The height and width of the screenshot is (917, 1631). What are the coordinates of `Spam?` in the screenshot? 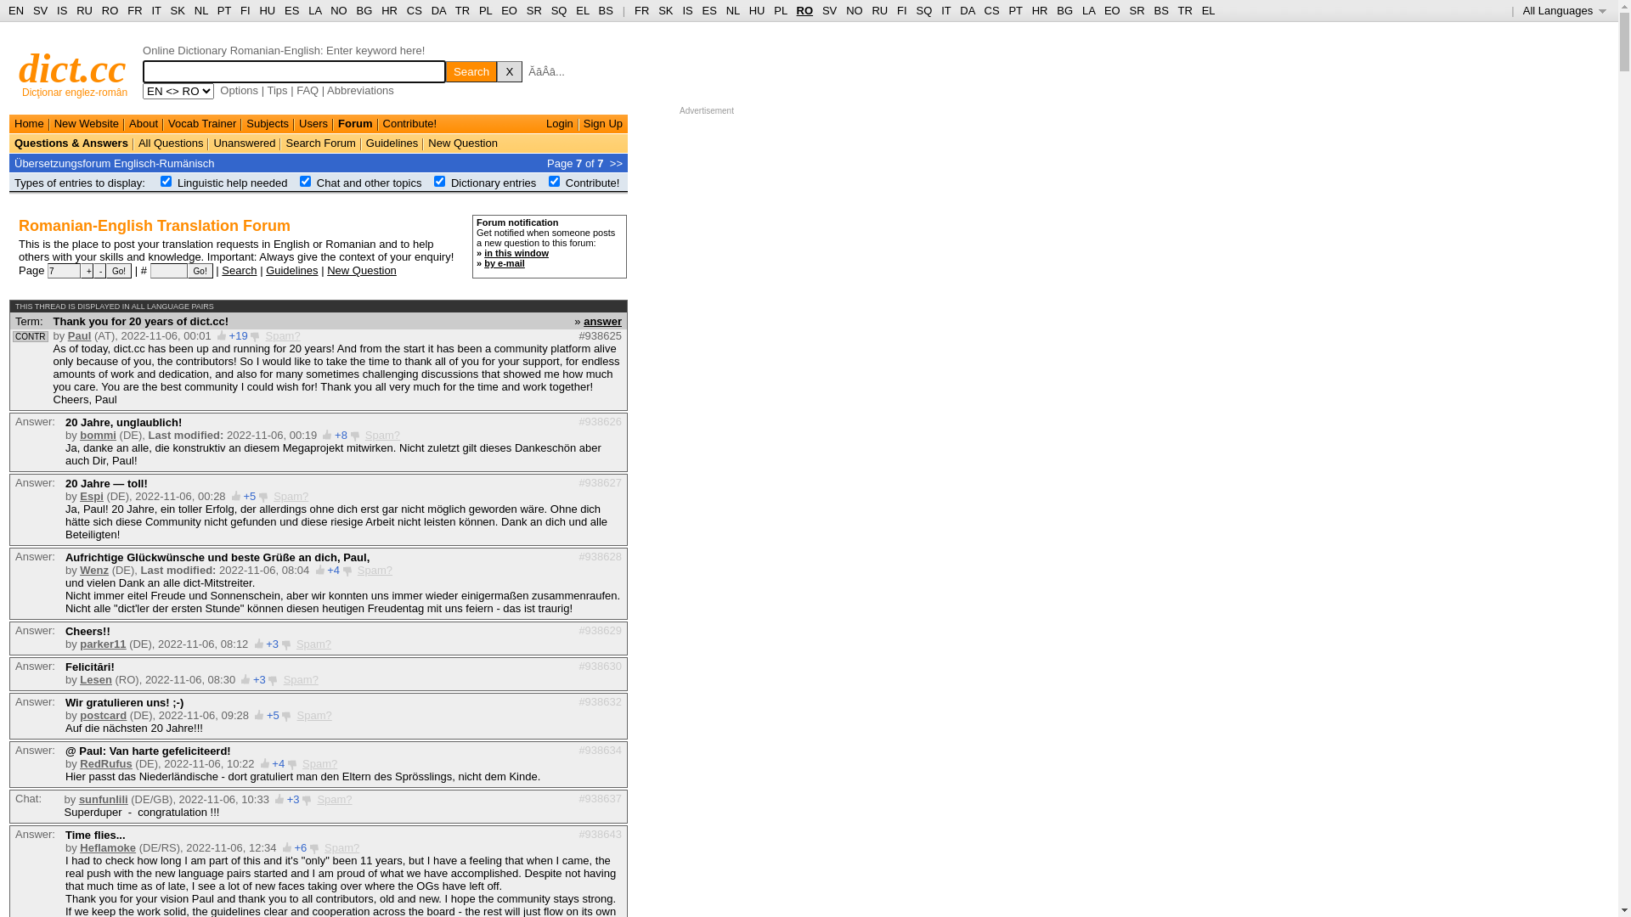 It's located at (282, 336).